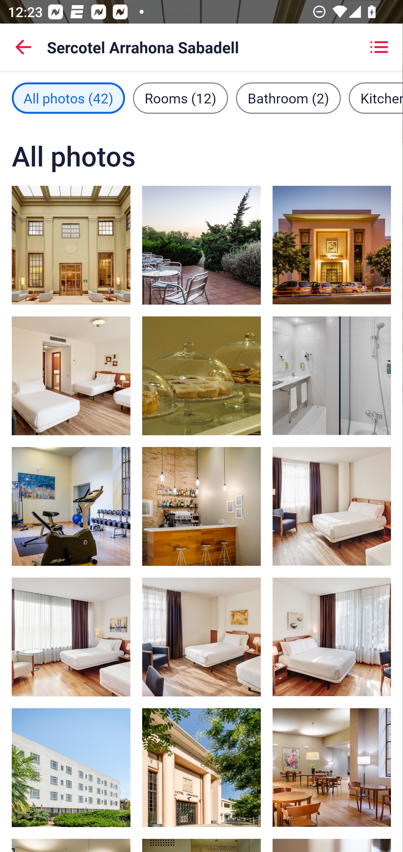 This screenshot has width=403, height=852. I want to click on Snack bar, image, so click(331, 767).